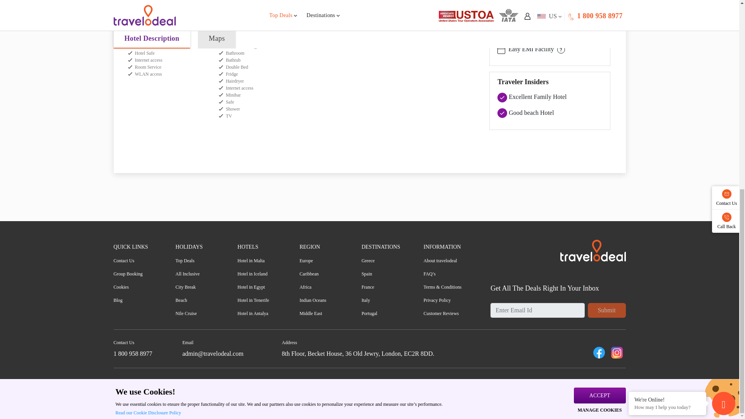 This screenshot has width=745, height=419. Describe the element at coordinates (667, 56) in the screenshot. I see `We're Online!` at that location.